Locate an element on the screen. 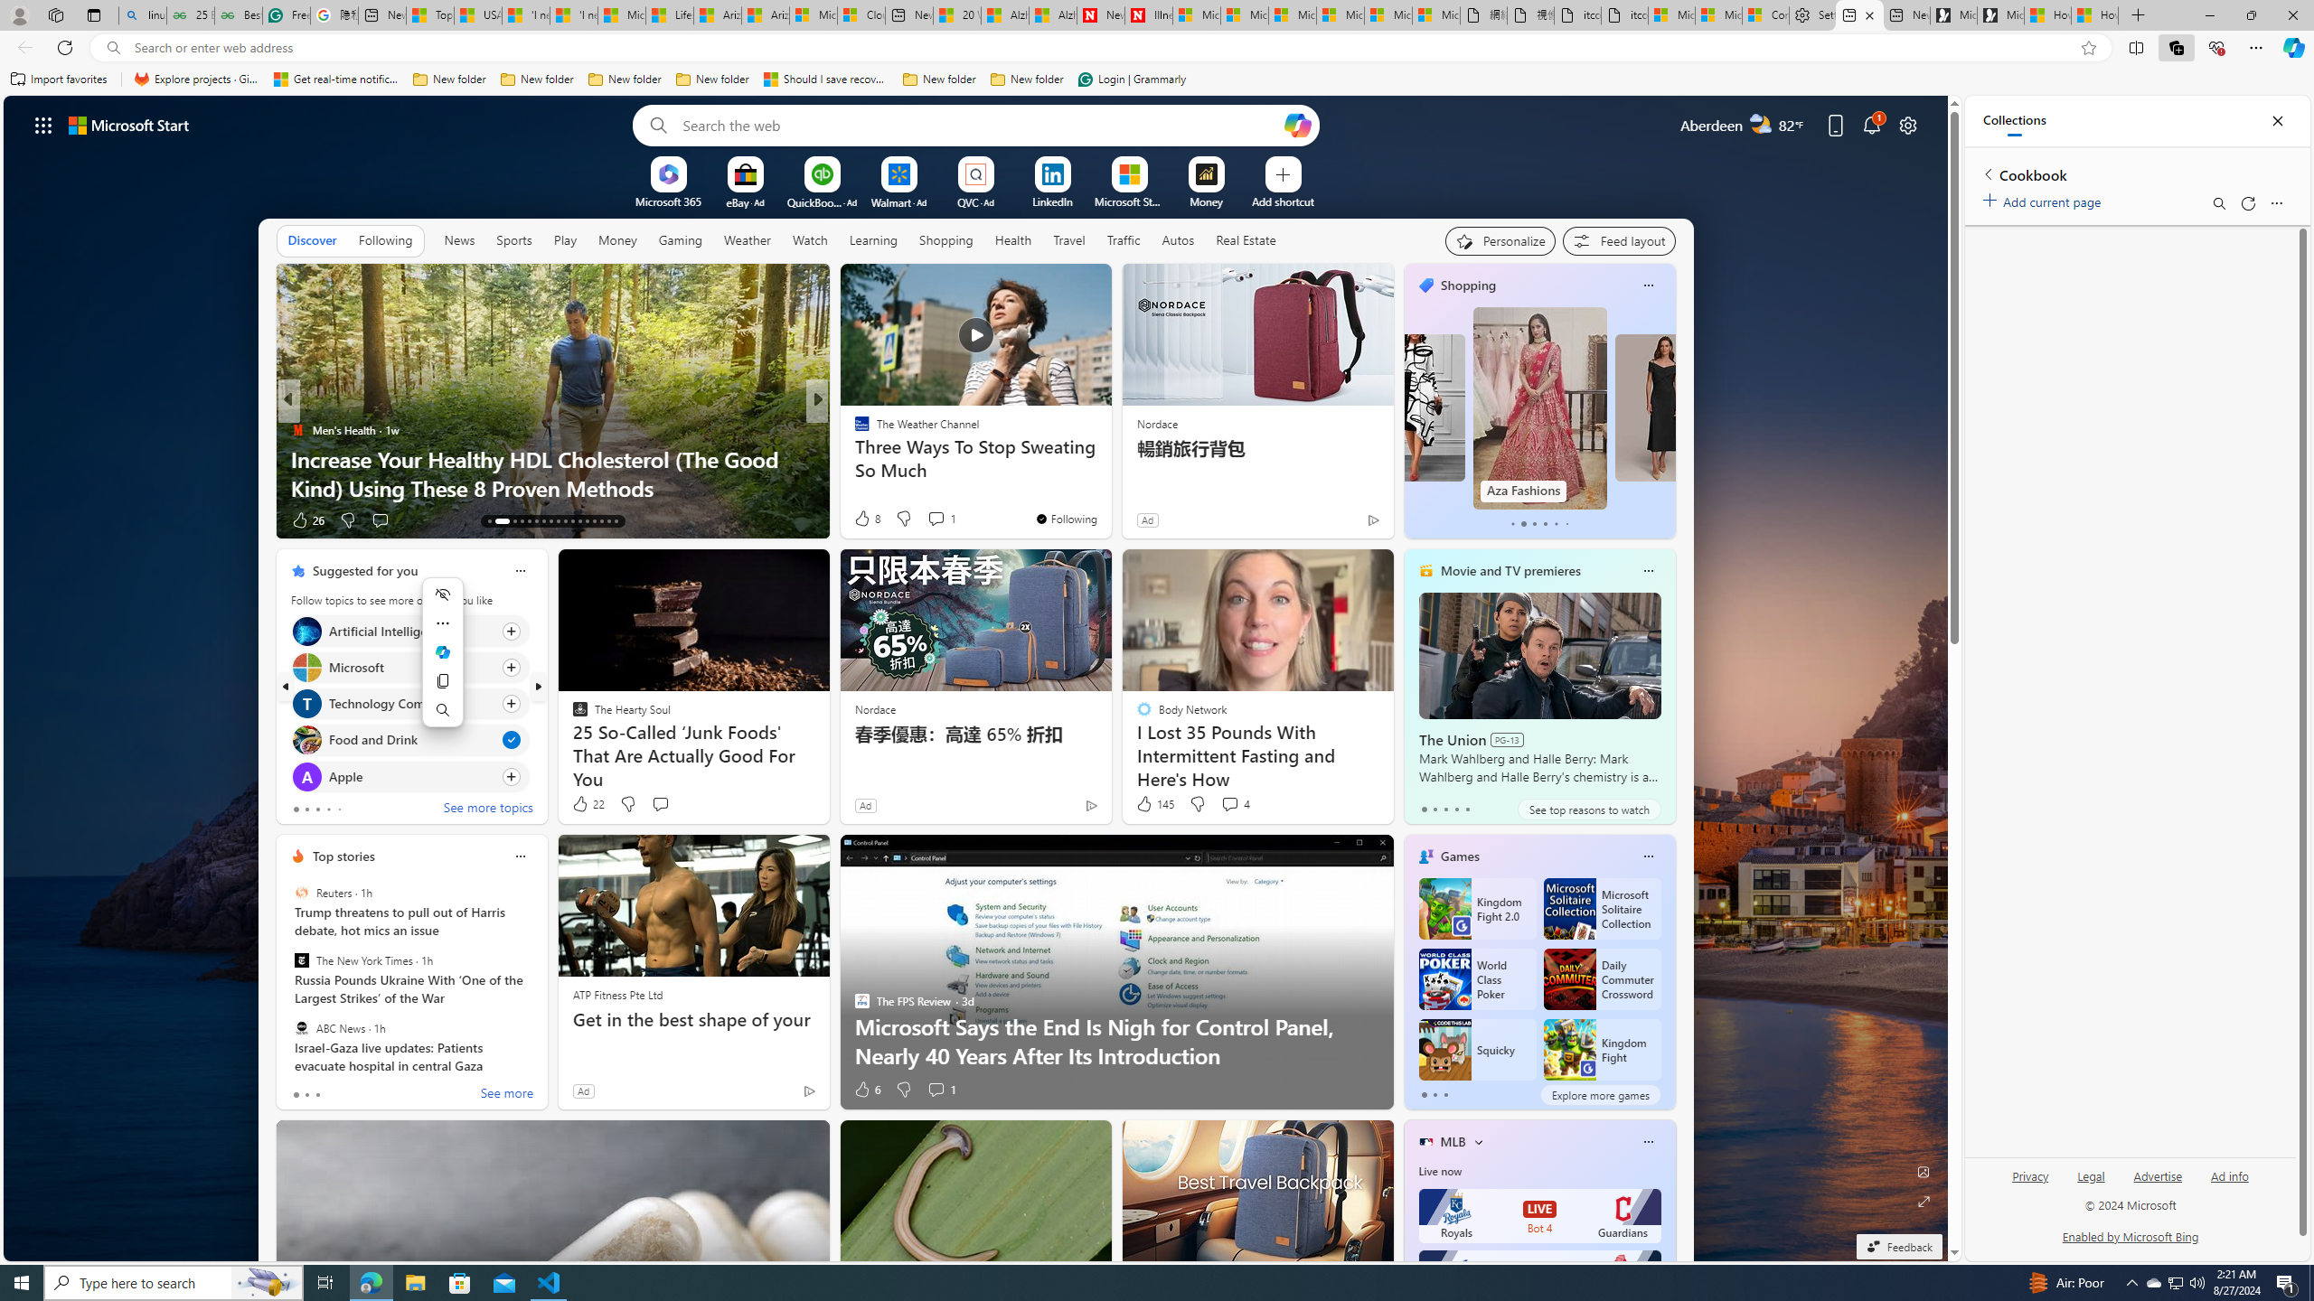  Search icon is located at coordinates (112, 48).